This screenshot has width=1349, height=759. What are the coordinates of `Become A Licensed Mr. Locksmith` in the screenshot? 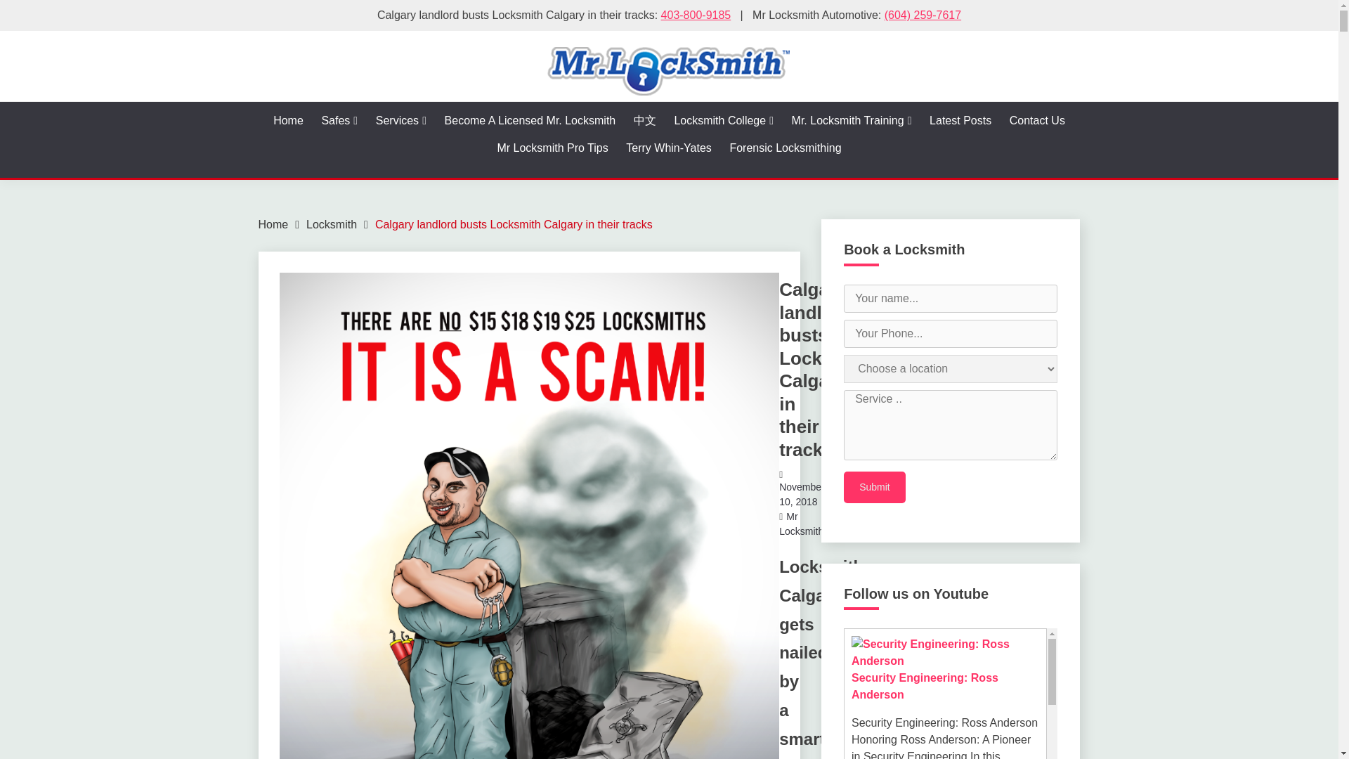 It's located at (530, 120).